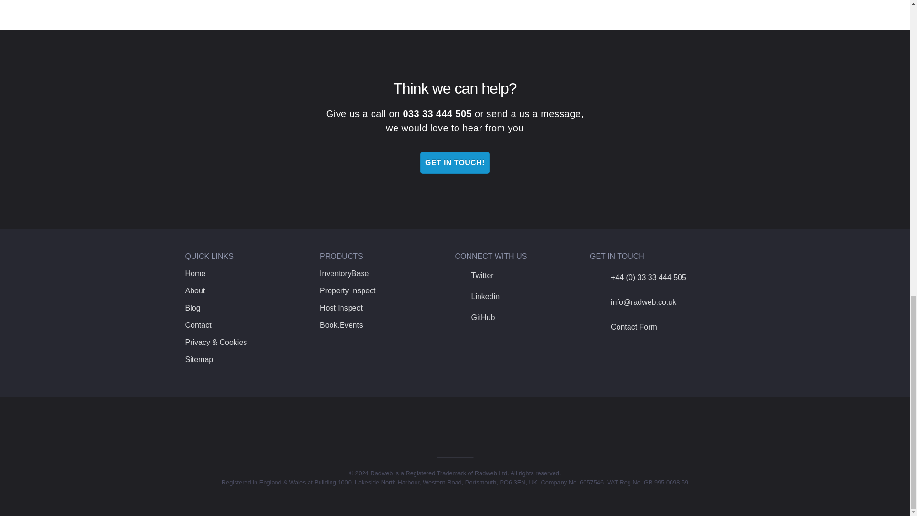 This screenshot has width=917, height=516. I want to click on Contact Form, so click(623, 327).